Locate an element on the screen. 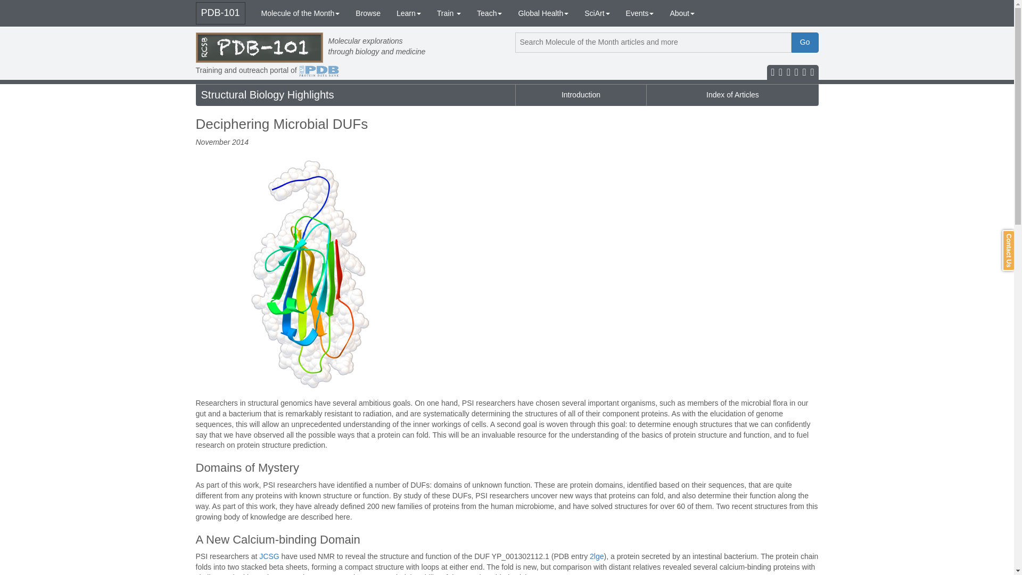 Image resolution: width=1022 pixels, height=575 pixels. Molecule of the Month is located at coordinates (301, 13).